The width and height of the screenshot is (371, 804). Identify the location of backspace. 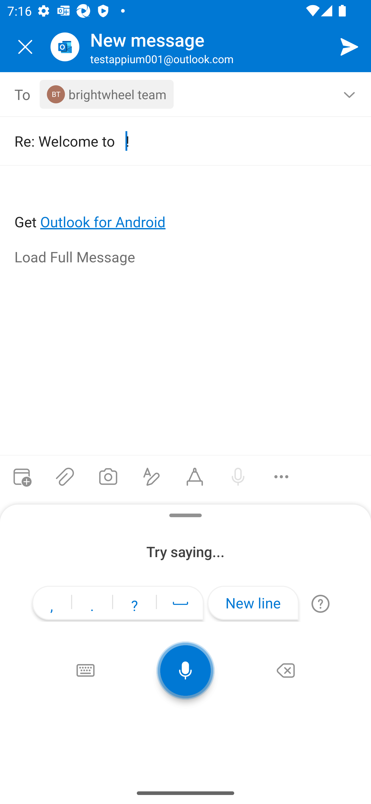
(286, 671).